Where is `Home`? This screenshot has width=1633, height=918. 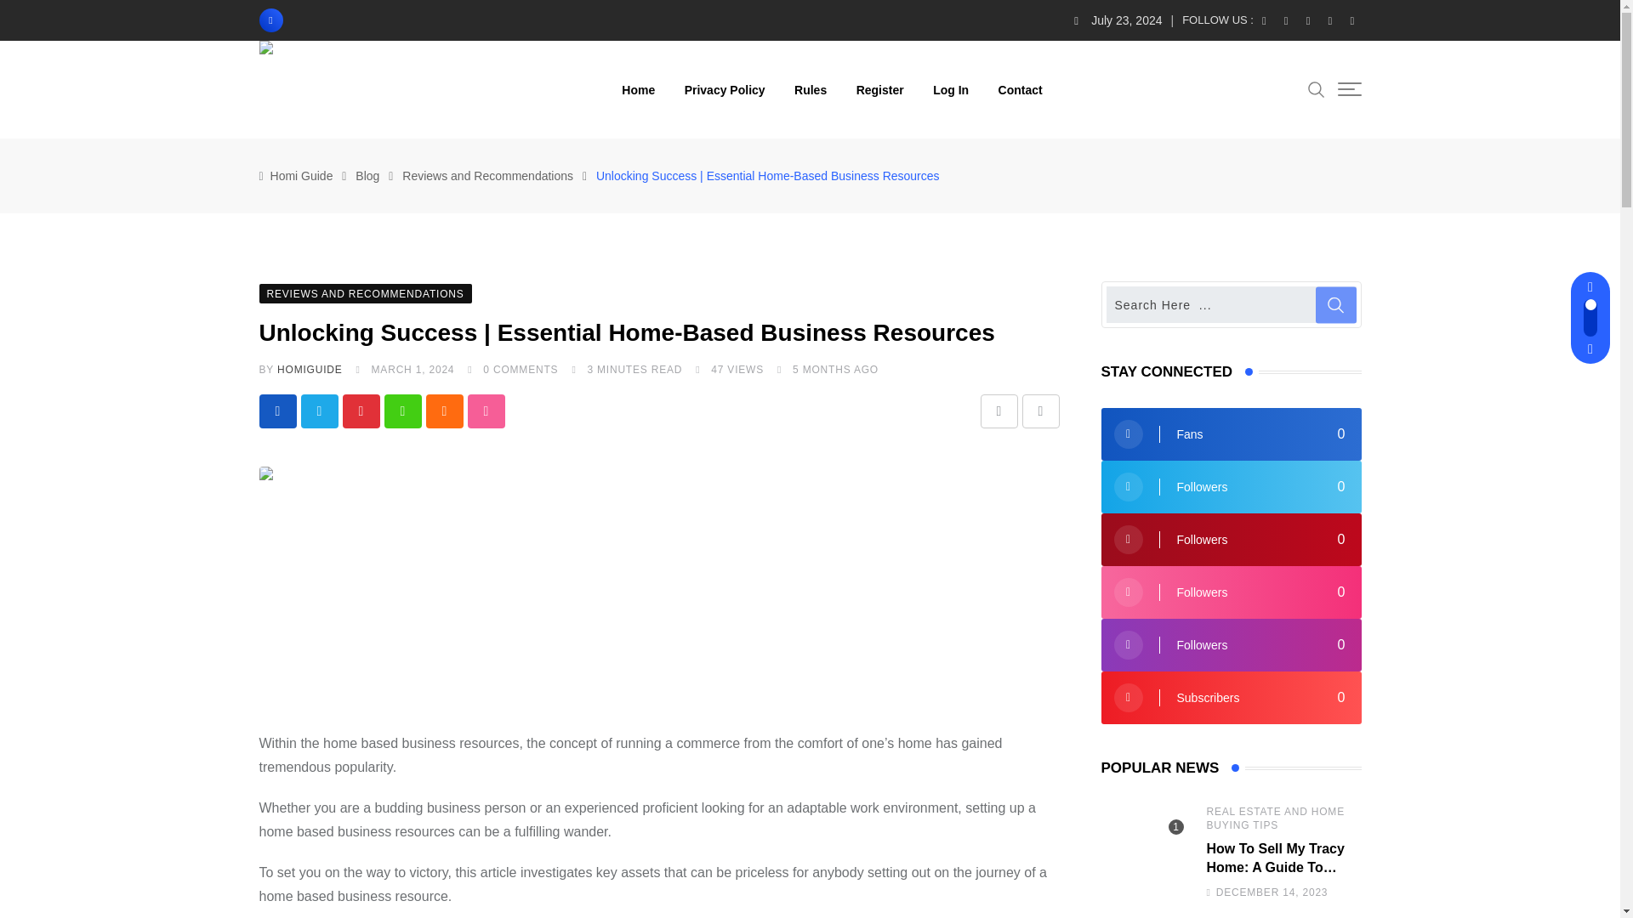
Home is located at coordinates (638, 89).